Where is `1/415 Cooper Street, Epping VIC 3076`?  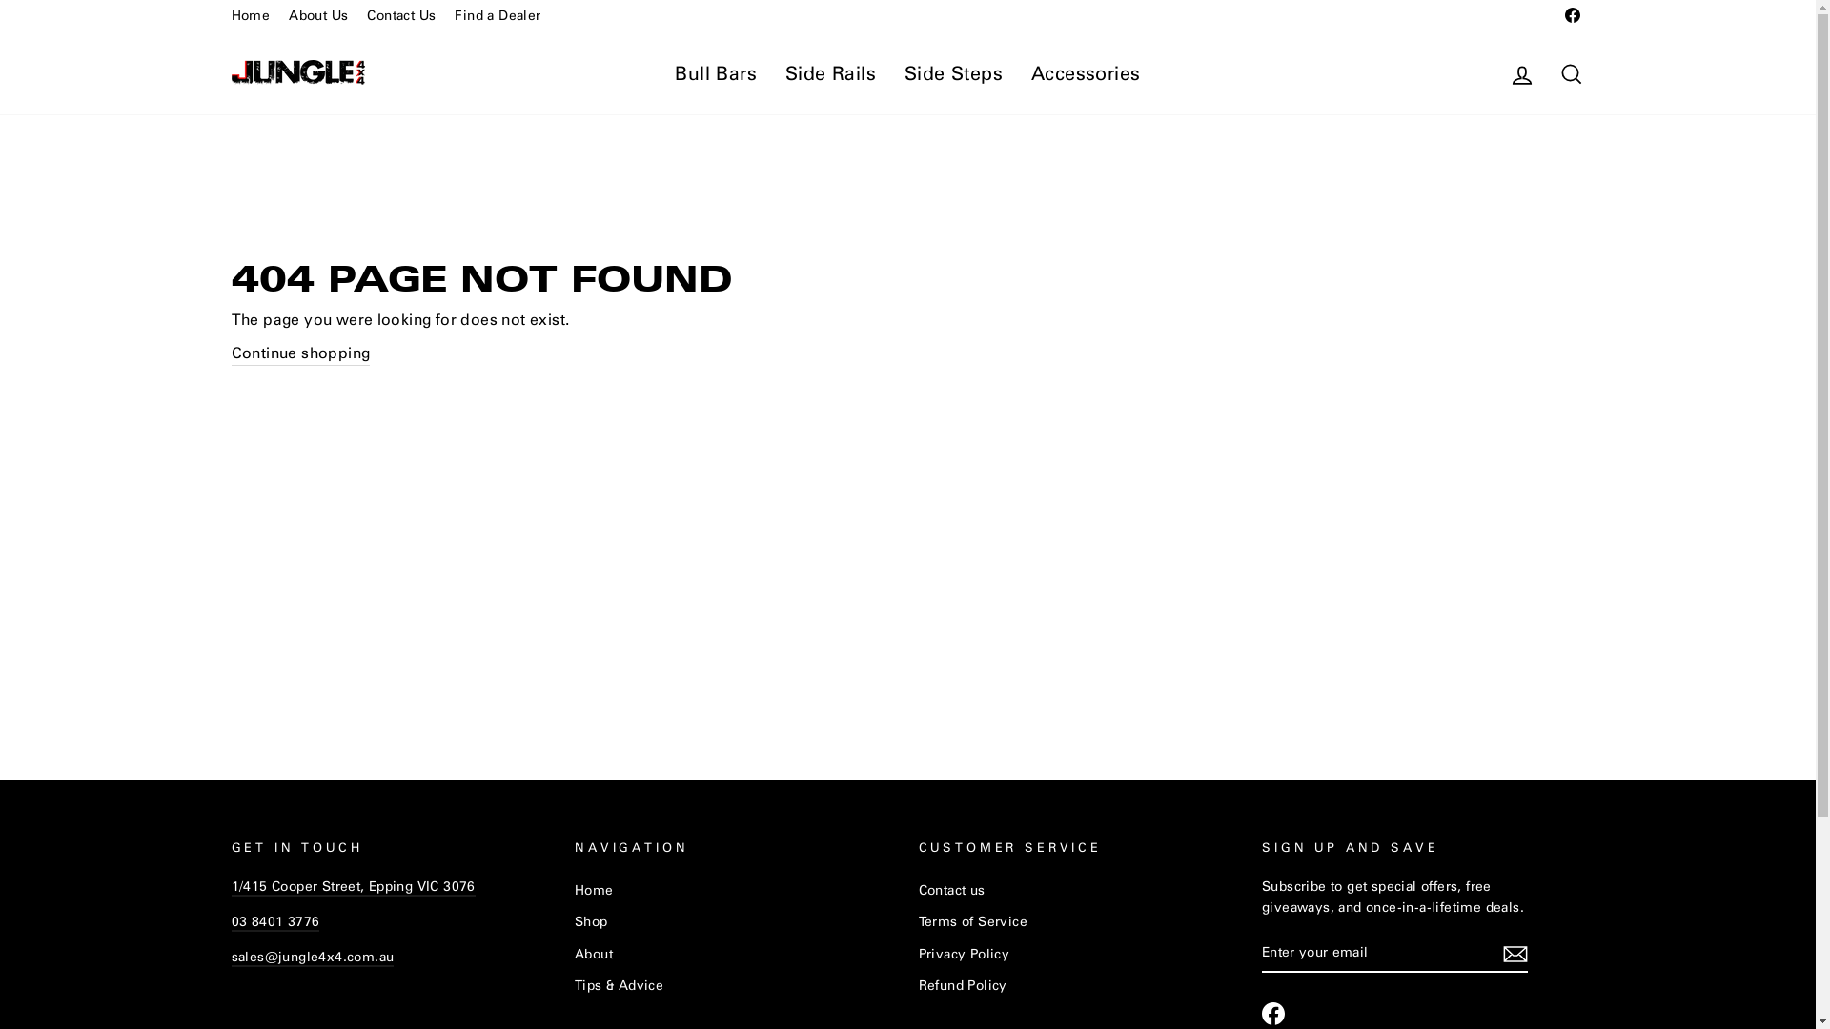
1/415 Cooper Street, Epping VIC 3076 is located at coordinates (353, 886).